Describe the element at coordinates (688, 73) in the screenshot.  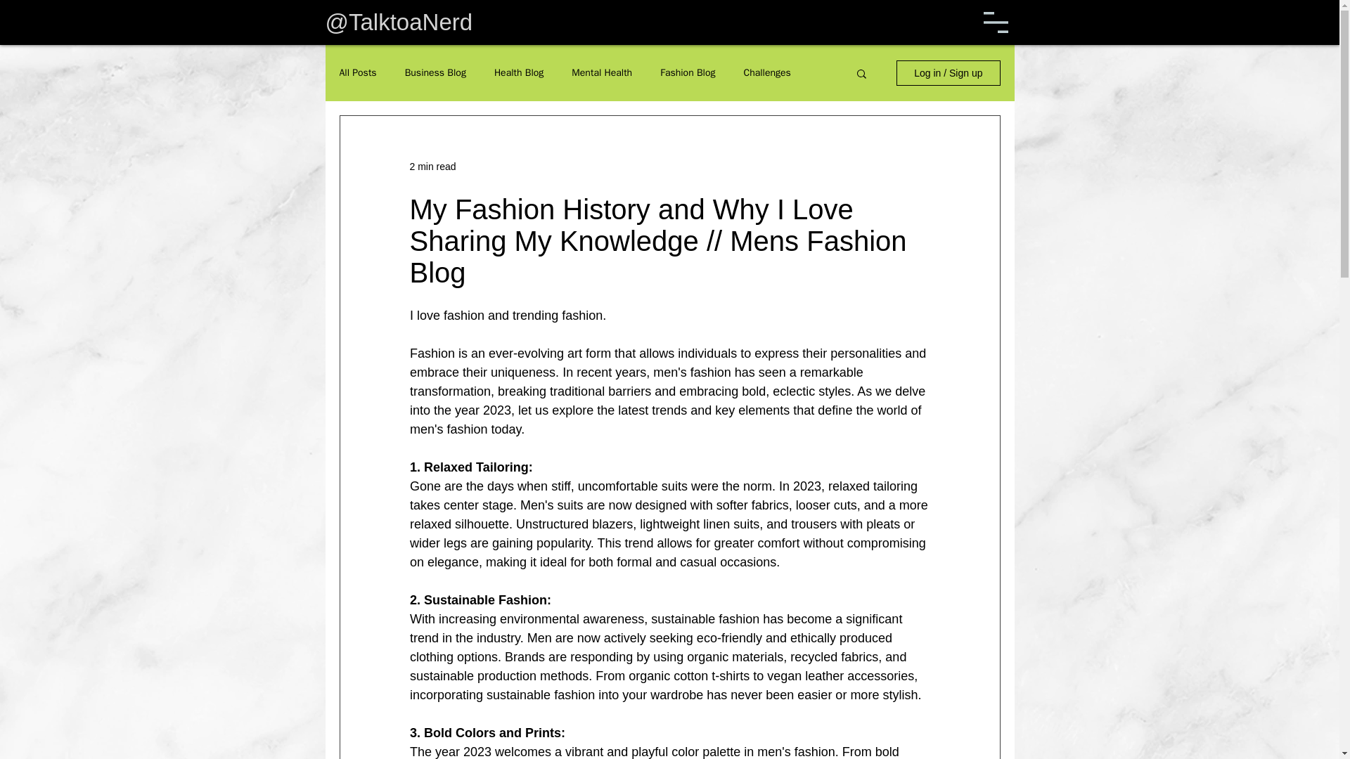
I see `Fashion Blog` at that location.